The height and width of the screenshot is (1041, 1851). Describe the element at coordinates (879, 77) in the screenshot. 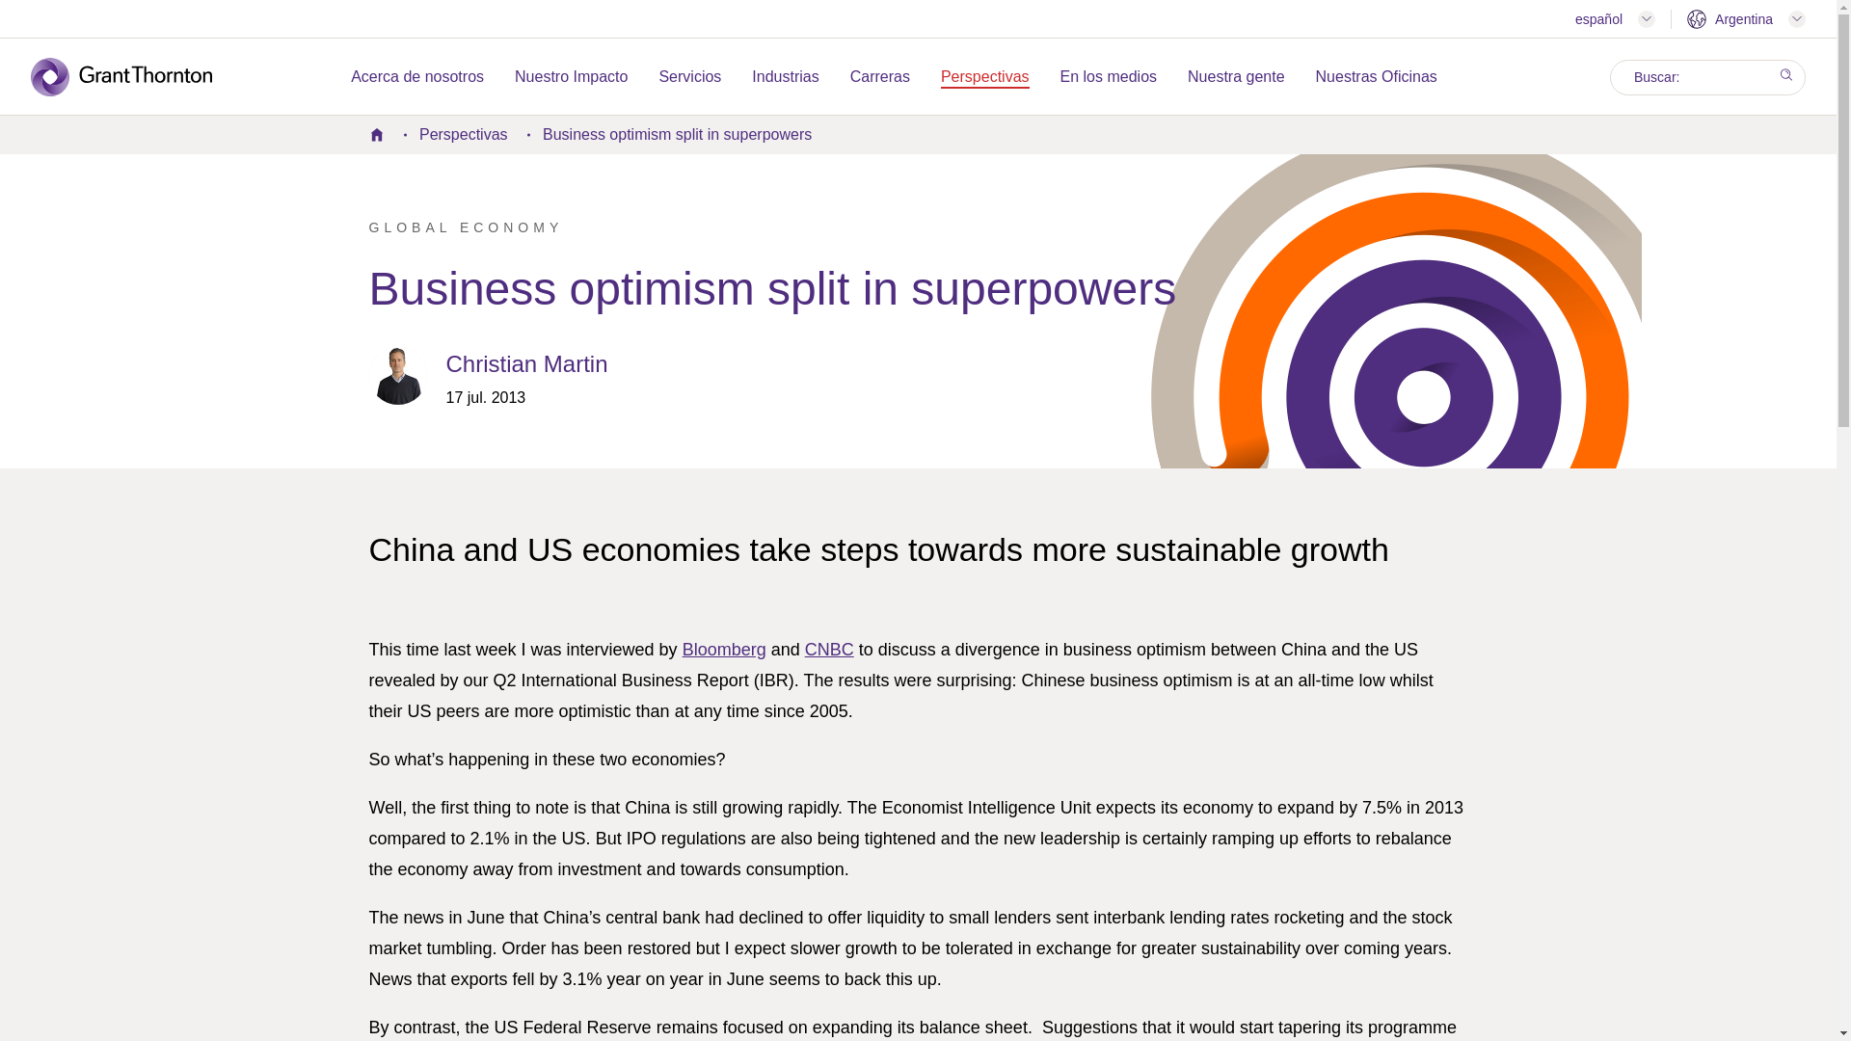

I see `Carreras` at that location.